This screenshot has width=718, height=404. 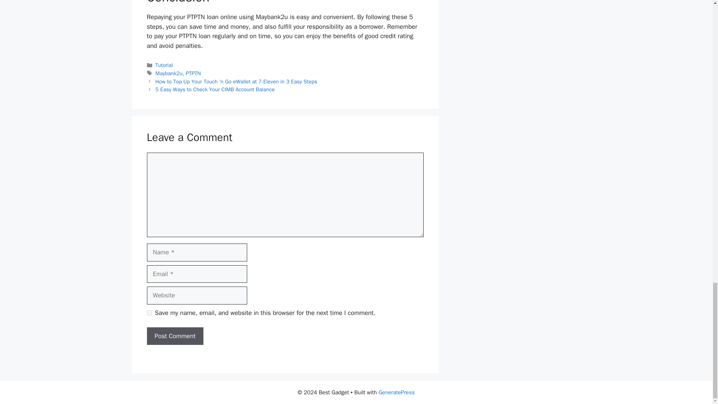 What do you see at coordinates (169, 73) in the screenshot?
I see `Maybank2u` at bounding box center [169, 73].